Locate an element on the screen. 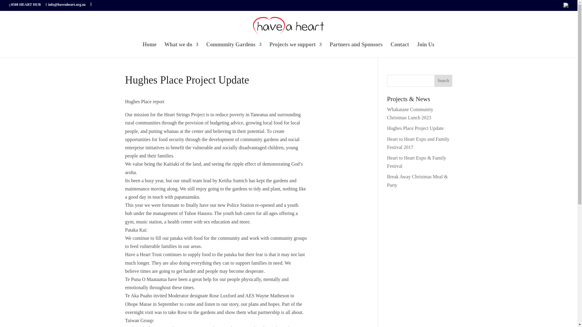 The width and height of the screenshot is (582, 327). Projects we support is located at coordinates (295, 50).